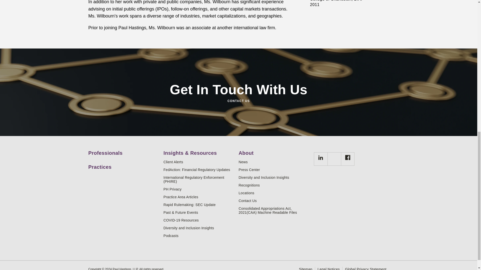 Image resolution: width=481 pixels, height=270 pixels. I want to click on Locations, so click(274, 193).